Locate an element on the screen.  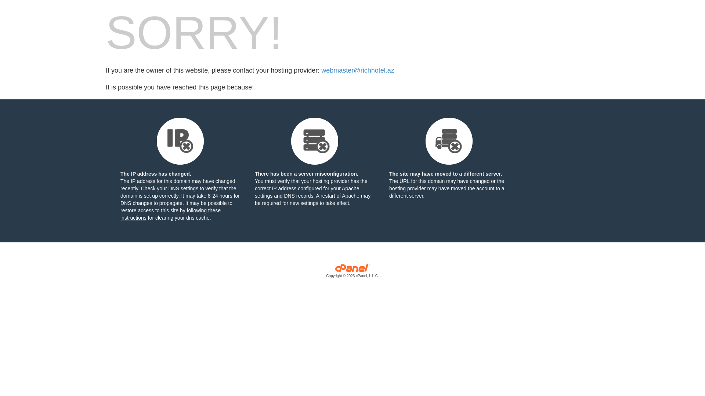
webmaster@richhotel.az is located at coordinates (358, 70).